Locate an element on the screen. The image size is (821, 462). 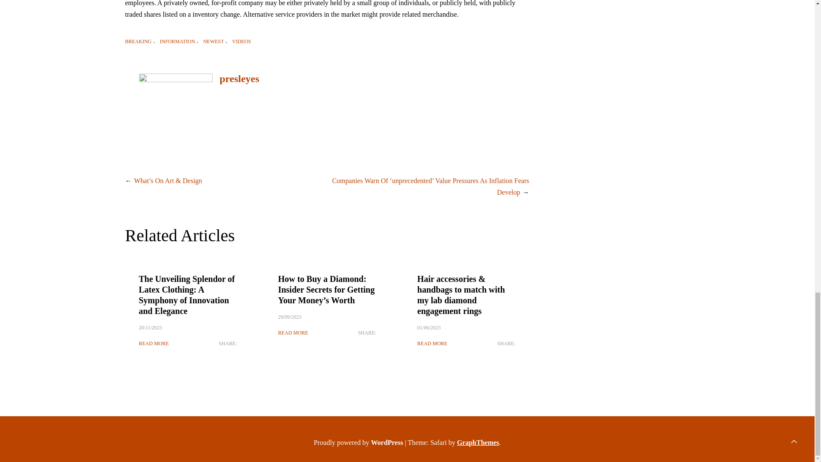
READ MORE is located at coordinates (432, 343).